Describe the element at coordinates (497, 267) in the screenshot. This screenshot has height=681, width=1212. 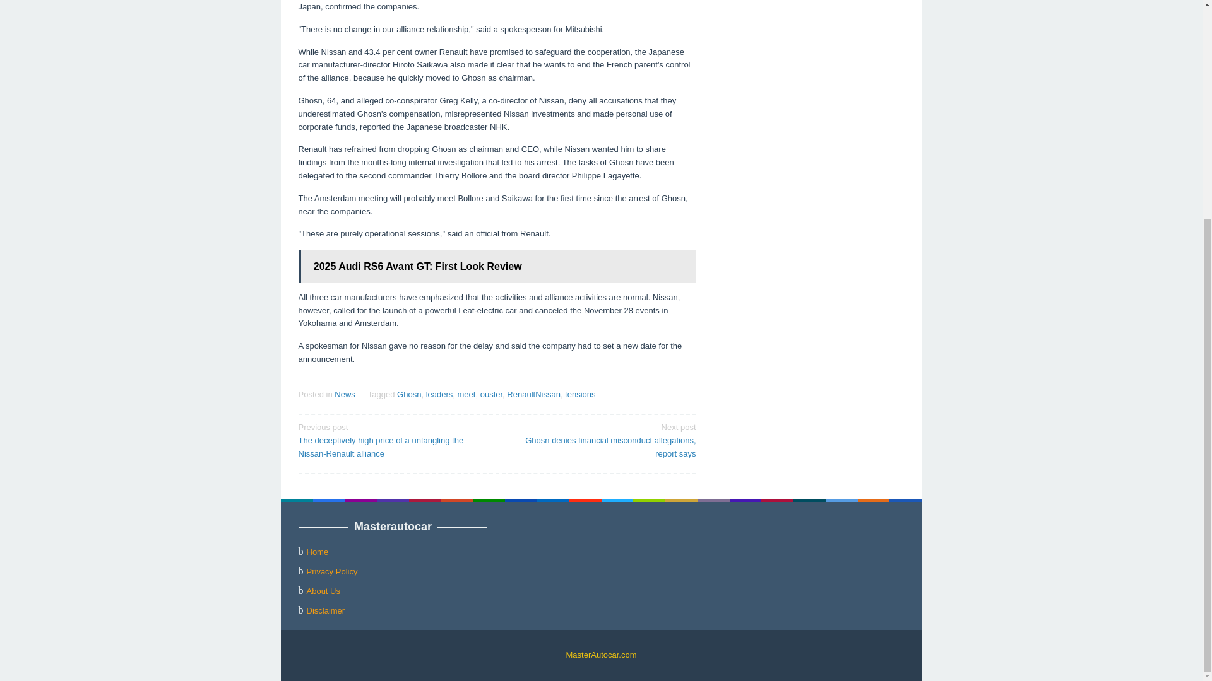
I see `  2025 Audi RS6 Avant GT: First Look Review` at that location.